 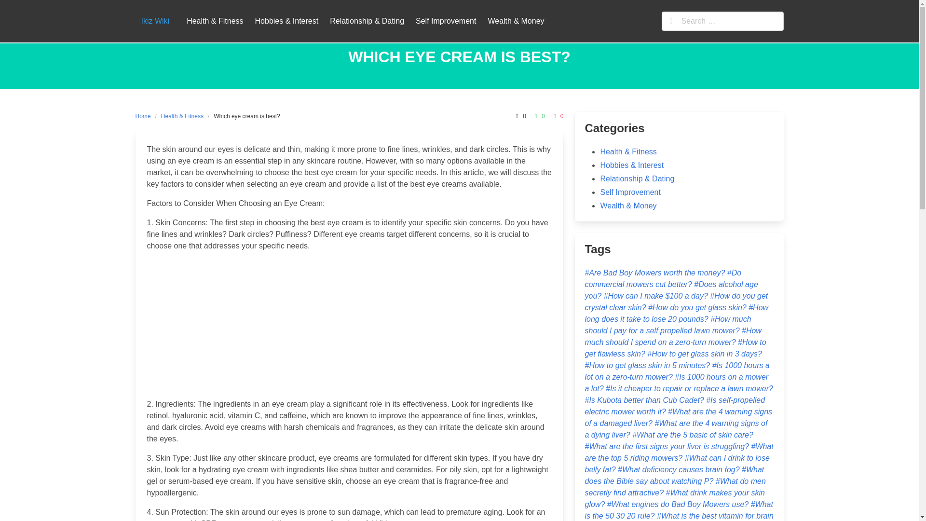 I want to click on Which eye cream is best?, so click(x=246, y=116).